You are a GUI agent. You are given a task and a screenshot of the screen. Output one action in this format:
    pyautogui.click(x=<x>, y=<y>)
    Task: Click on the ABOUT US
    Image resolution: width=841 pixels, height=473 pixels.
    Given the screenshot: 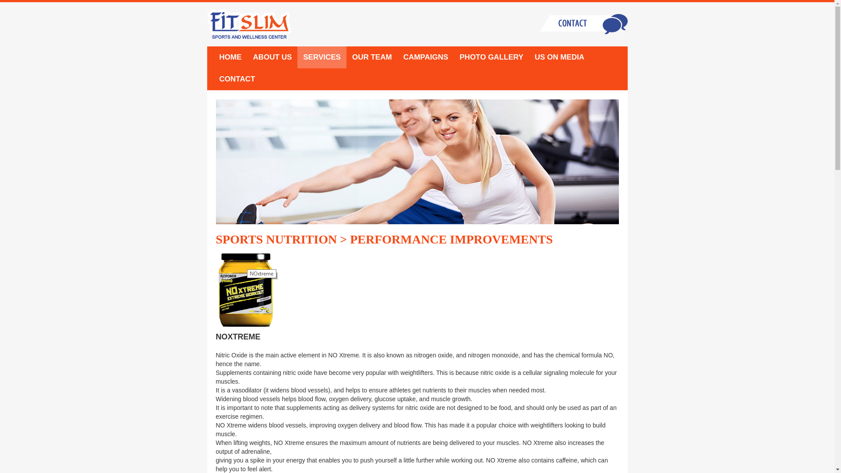 What is the action you would take?
    pyautogui.click(x=272, y=57)
    